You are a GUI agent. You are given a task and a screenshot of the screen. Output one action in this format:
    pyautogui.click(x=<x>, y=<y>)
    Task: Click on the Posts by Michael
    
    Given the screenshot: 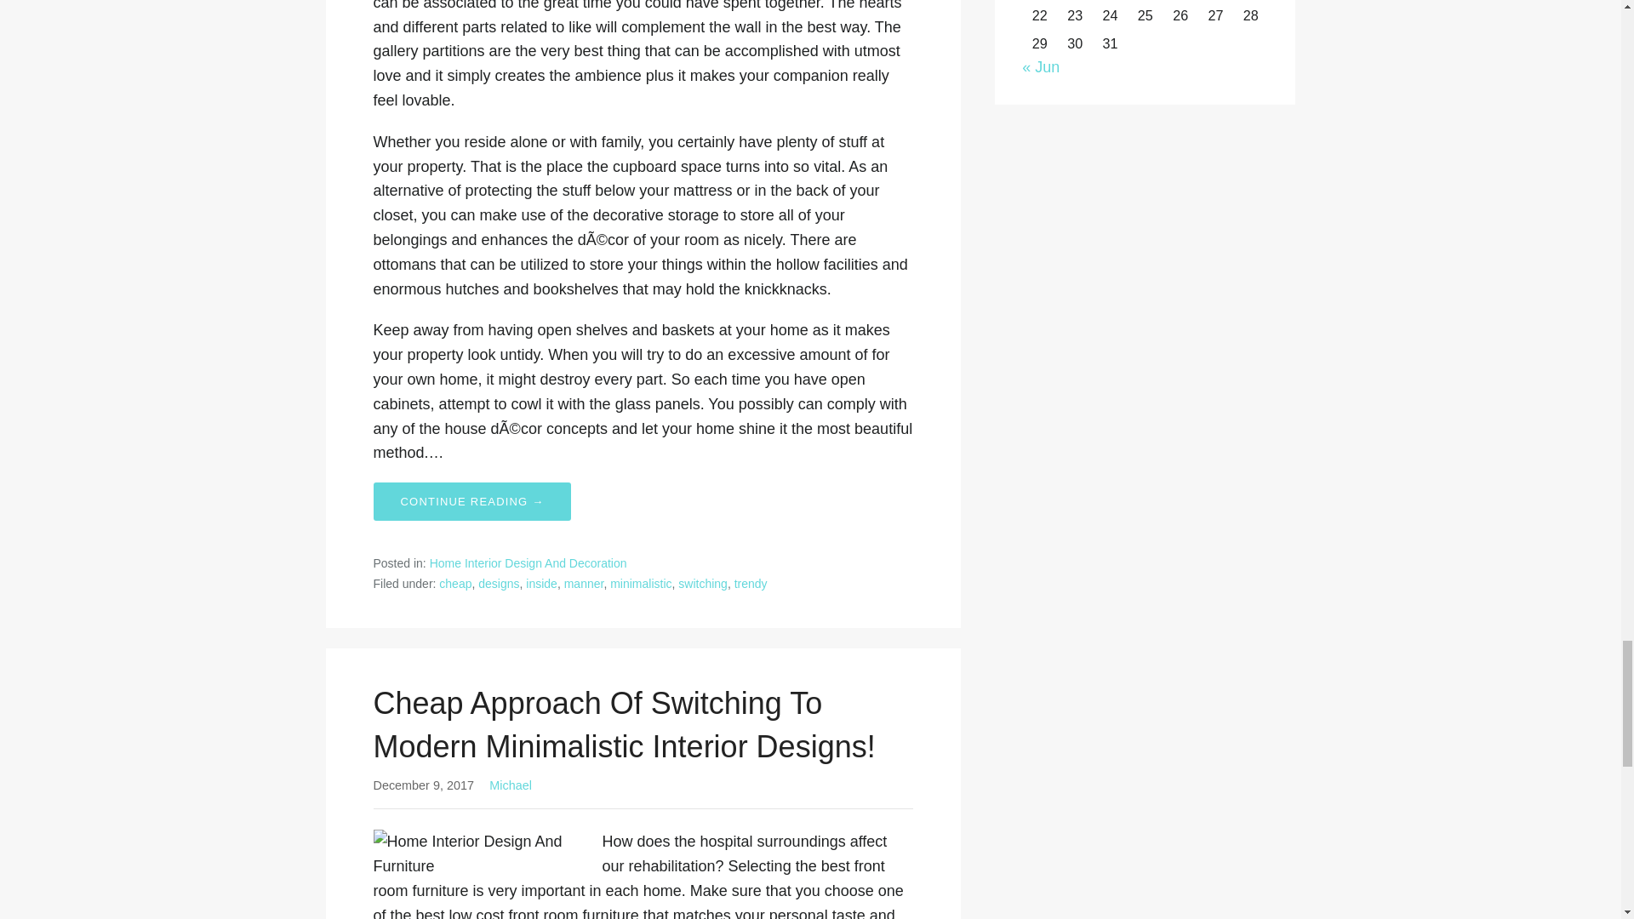 What is the action you would take?
    pyautogui.click(x=511, y=785)
    